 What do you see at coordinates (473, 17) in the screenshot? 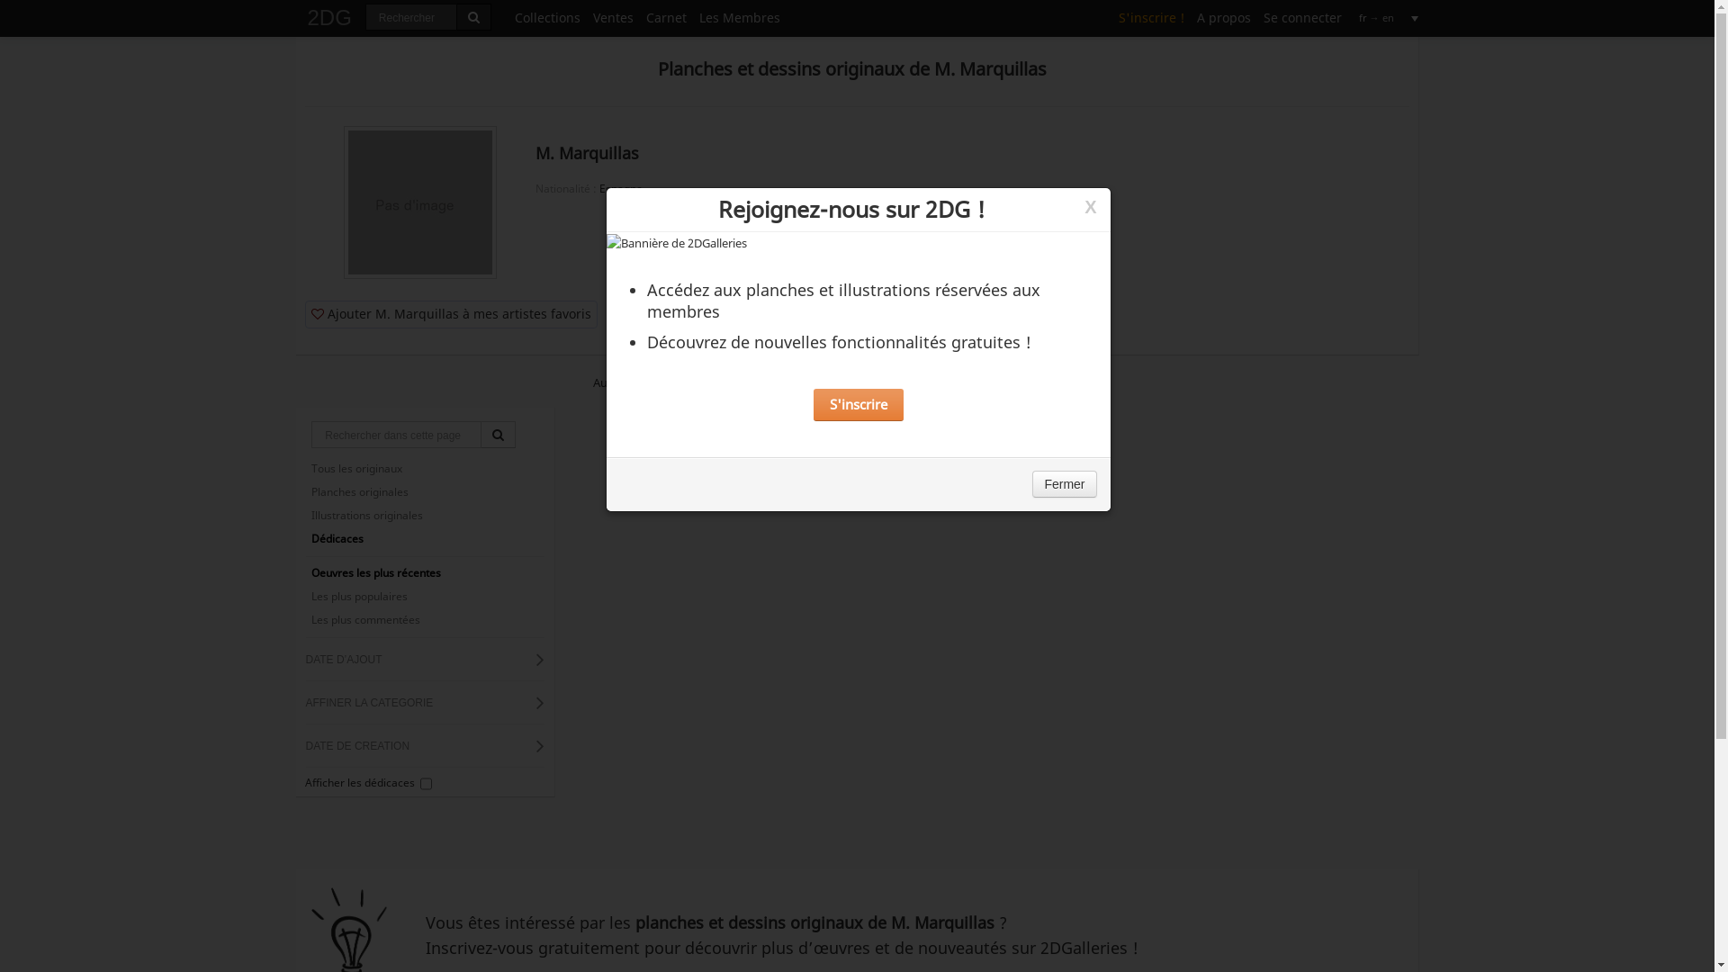
I see `Rechercher sur tout le site` at bounding box center [473, 17].